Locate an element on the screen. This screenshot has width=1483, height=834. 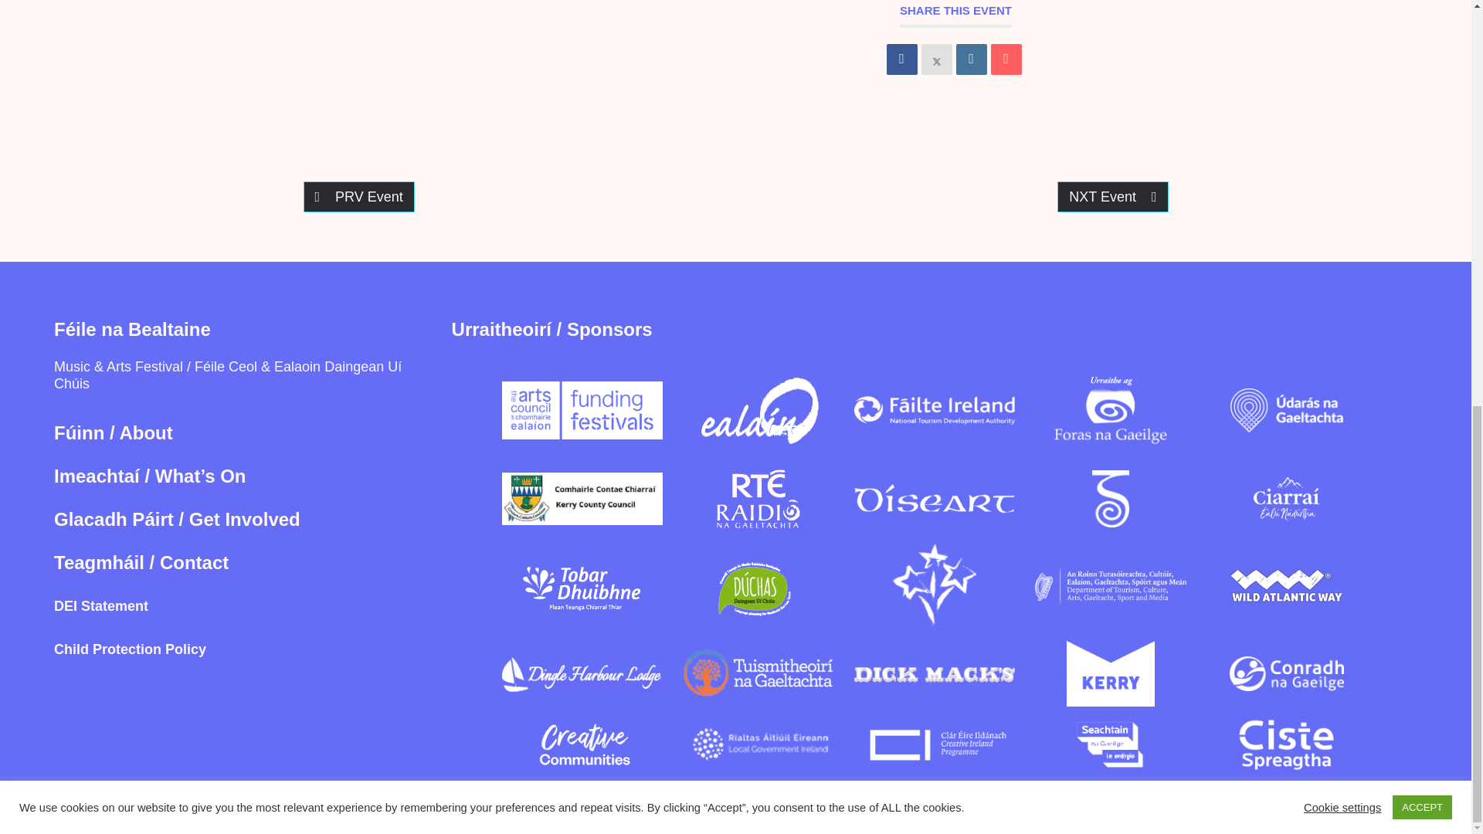
Linkedin is located at coordinates (972, 59).